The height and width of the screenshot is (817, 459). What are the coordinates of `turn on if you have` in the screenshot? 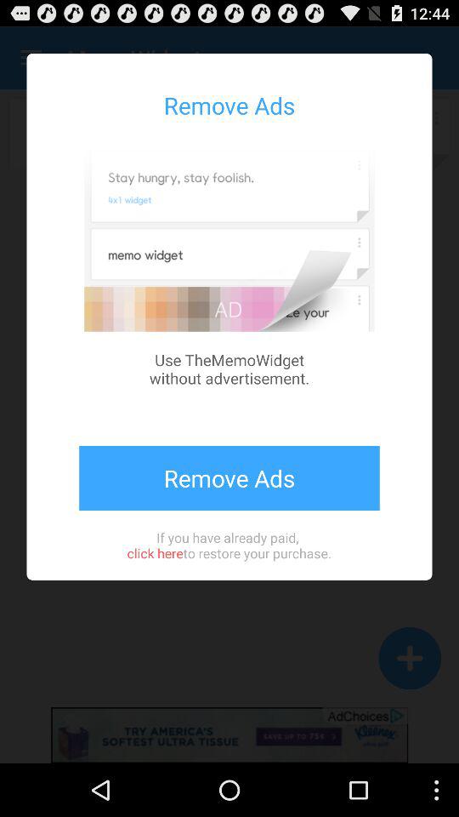 It's located at (229, 545).